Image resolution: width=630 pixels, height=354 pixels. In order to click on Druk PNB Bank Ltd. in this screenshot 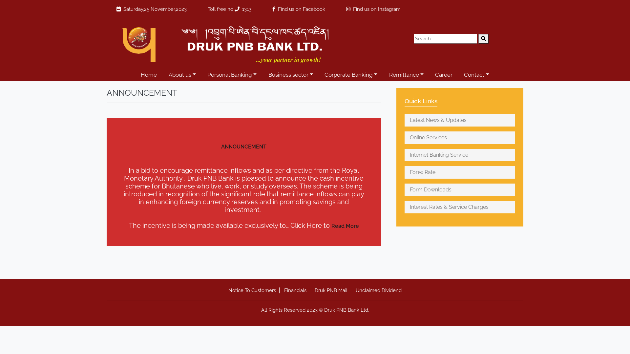, I will do `click(346, 310)`.